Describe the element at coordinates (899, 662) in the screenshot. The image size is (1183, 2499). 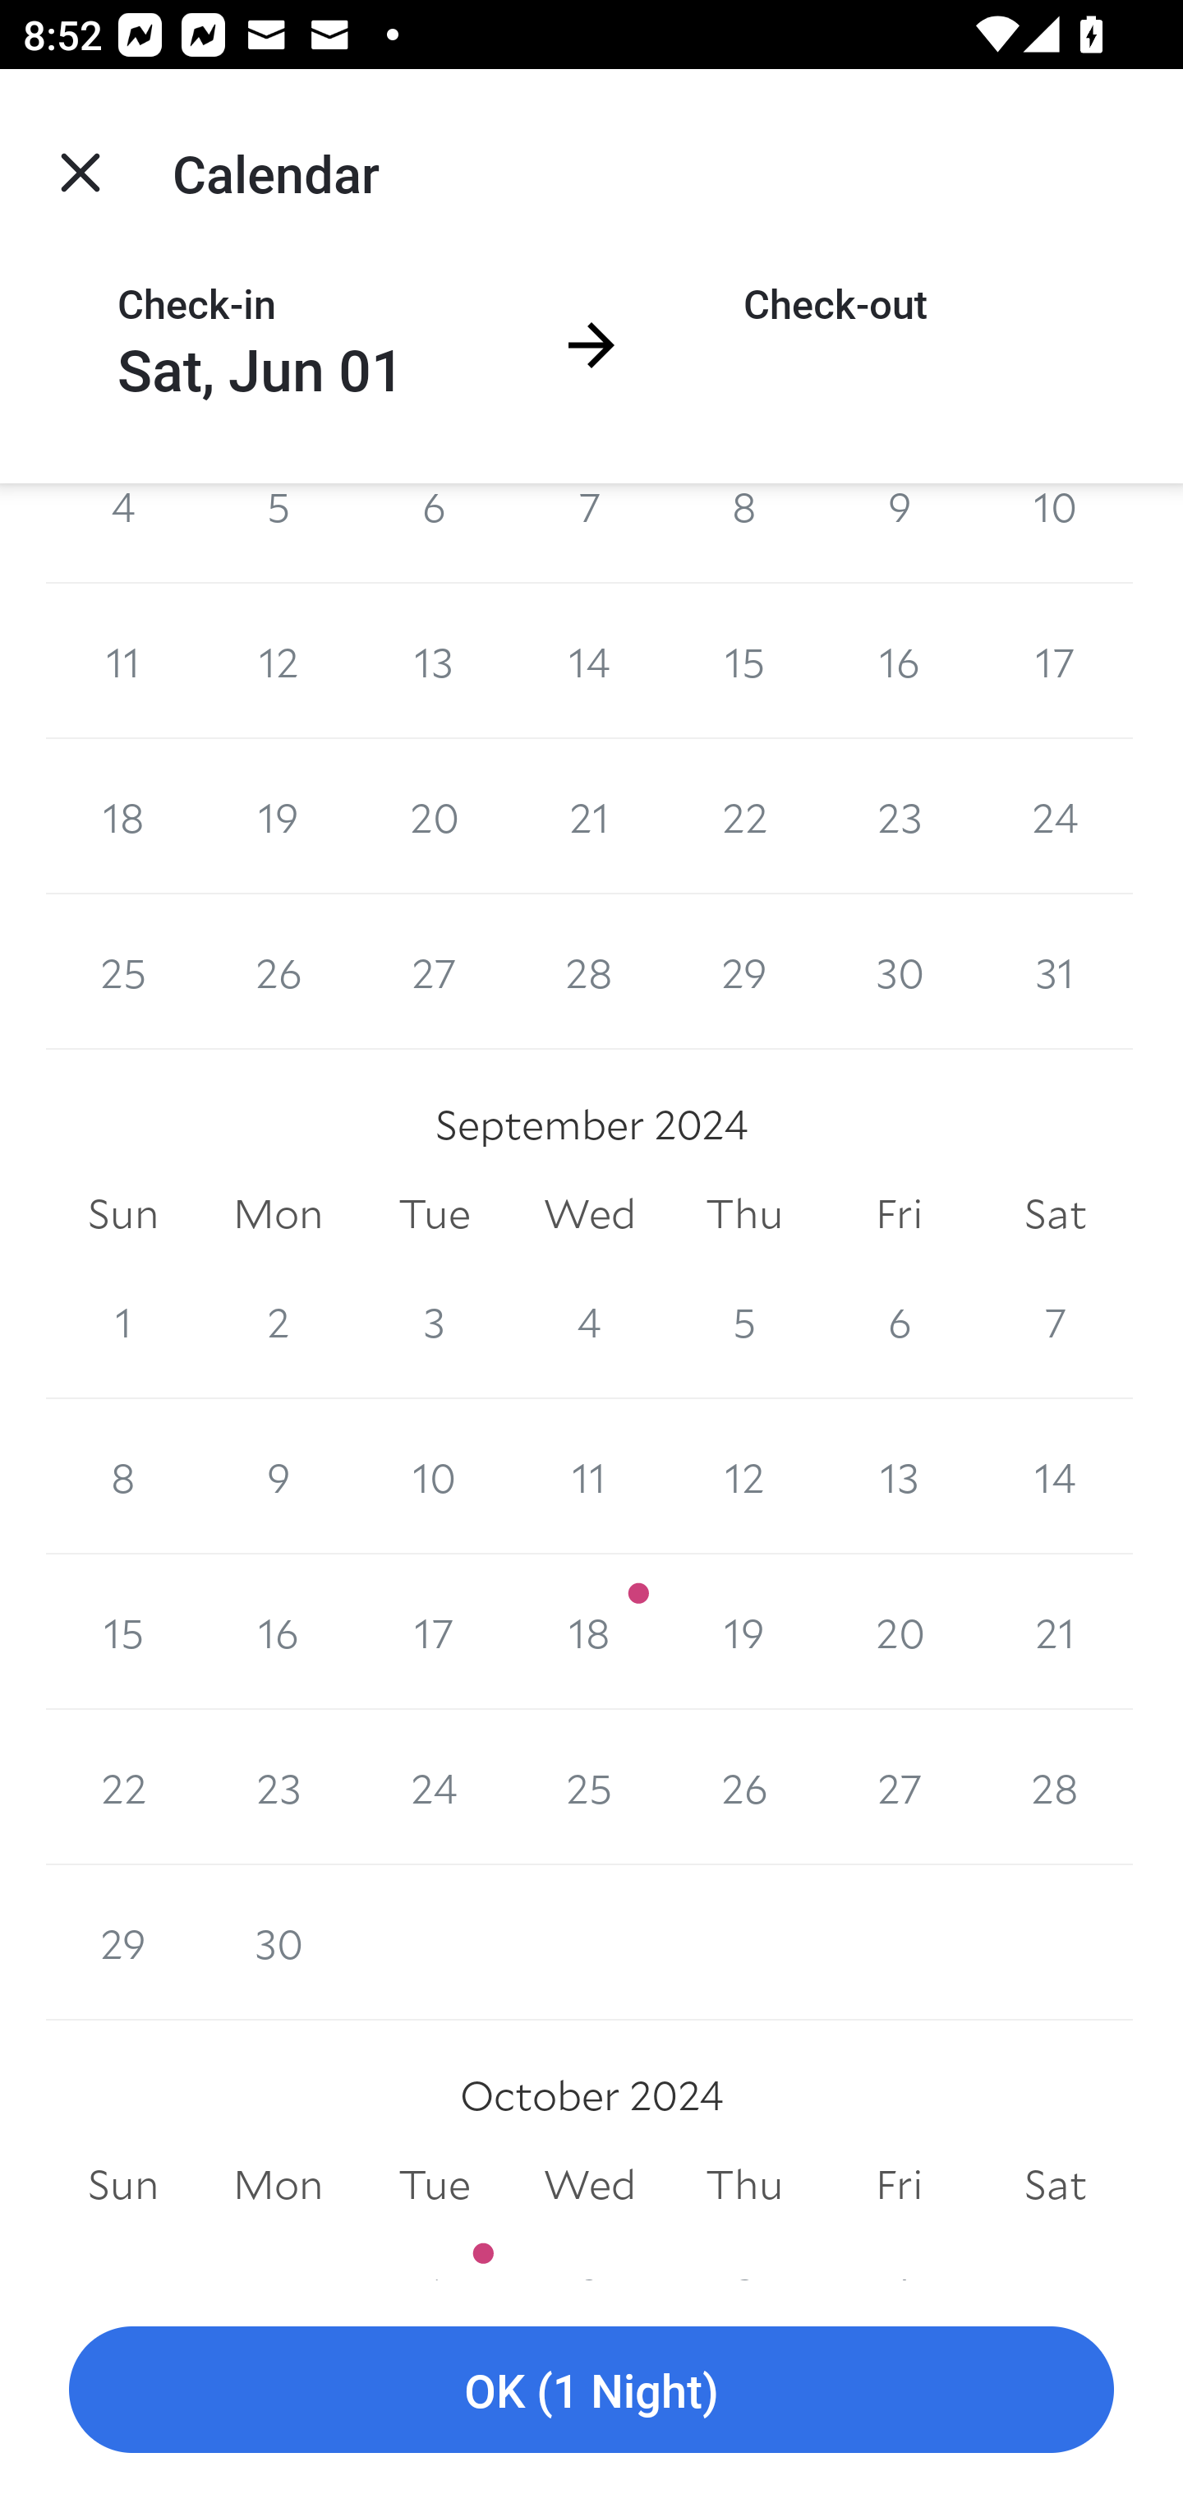
I see `16 16 August 2024` at that location.